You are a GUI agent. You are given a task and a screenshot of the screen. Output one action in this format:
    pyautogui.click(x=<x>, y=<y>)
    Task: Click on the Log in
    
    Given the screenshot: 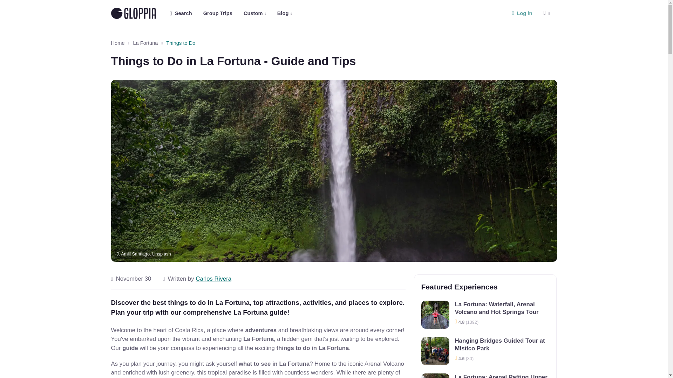 What is the action you would take?
    pyautogui.click(x=181, y=13)
    